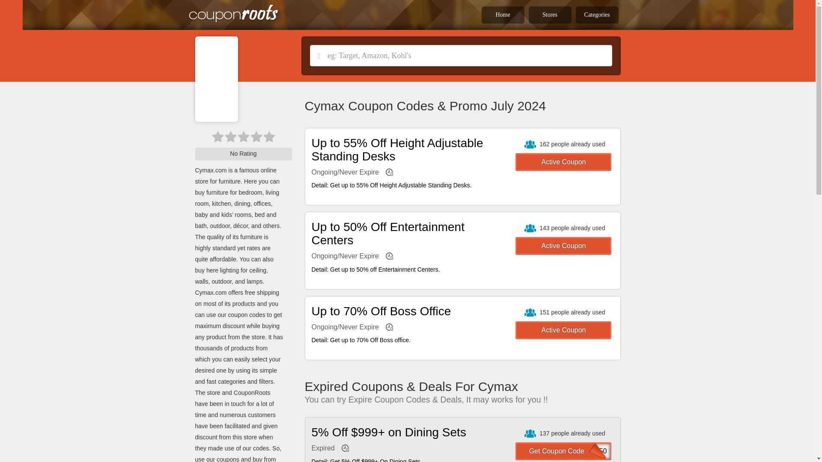  Describe the element at coordinates (550, 15) in the screenshot. I see `Stores` at that location.